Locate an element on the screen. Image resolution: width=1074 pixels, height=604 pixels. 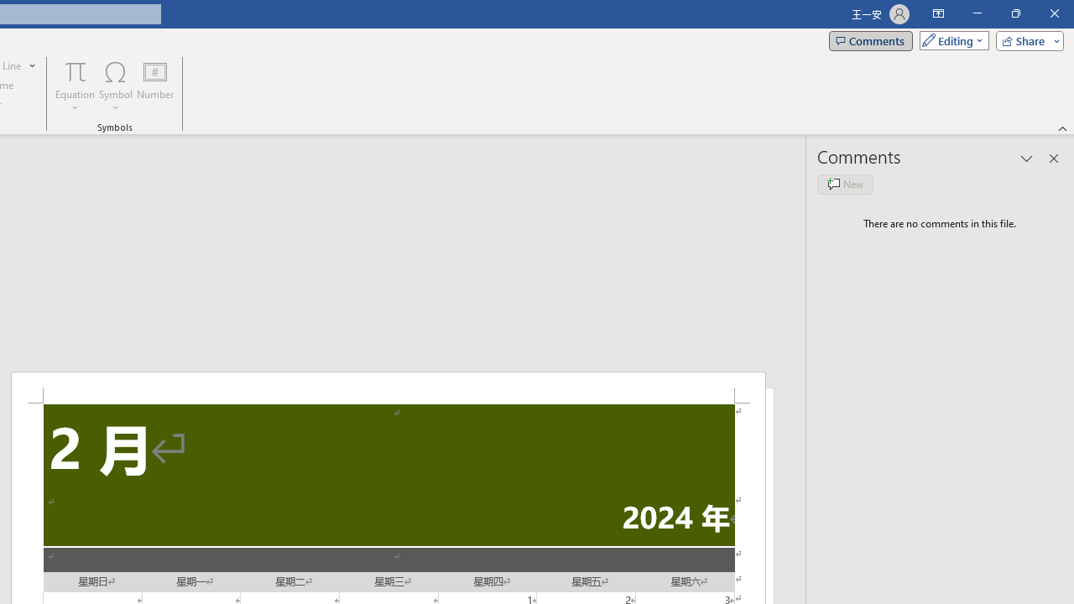
Equation is located at coordinates (76, 70).